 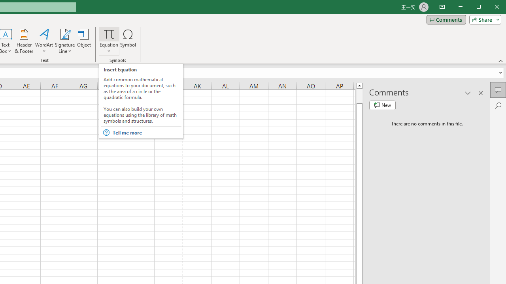 I want to click on Search, so click(x=498, y=106).